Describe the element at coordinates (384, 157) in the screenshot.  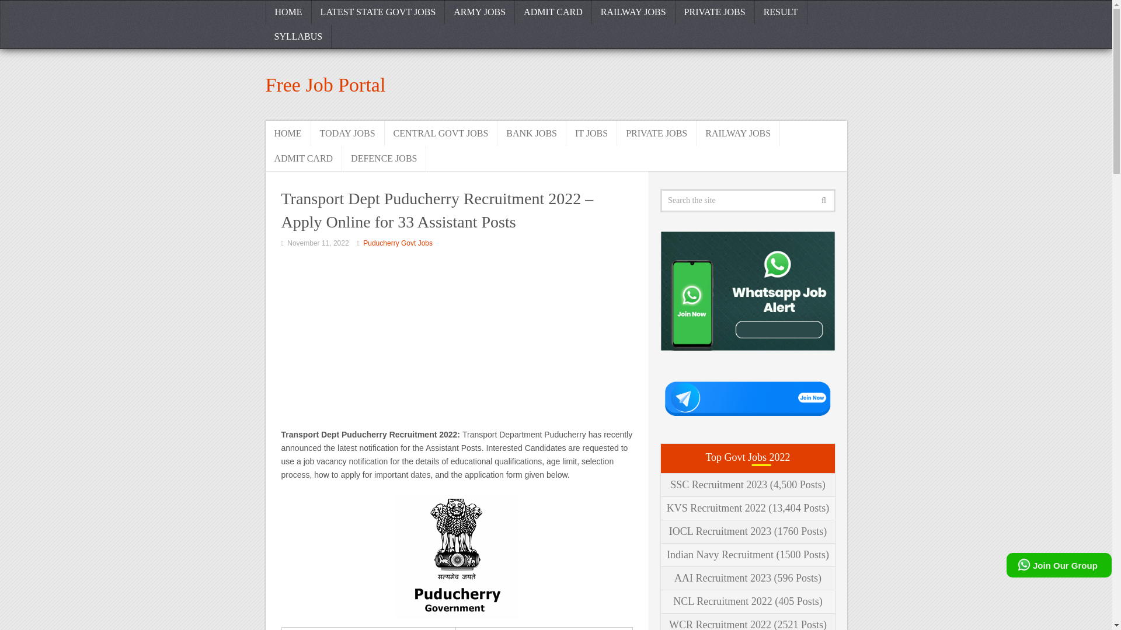
I see `DEFENCE JOBS` at that location.